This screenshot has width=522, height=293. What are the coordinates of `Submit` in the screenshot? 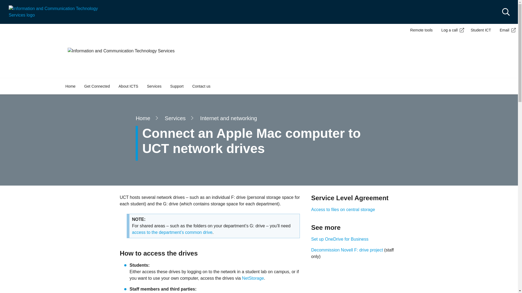 It's located at (11, 5).